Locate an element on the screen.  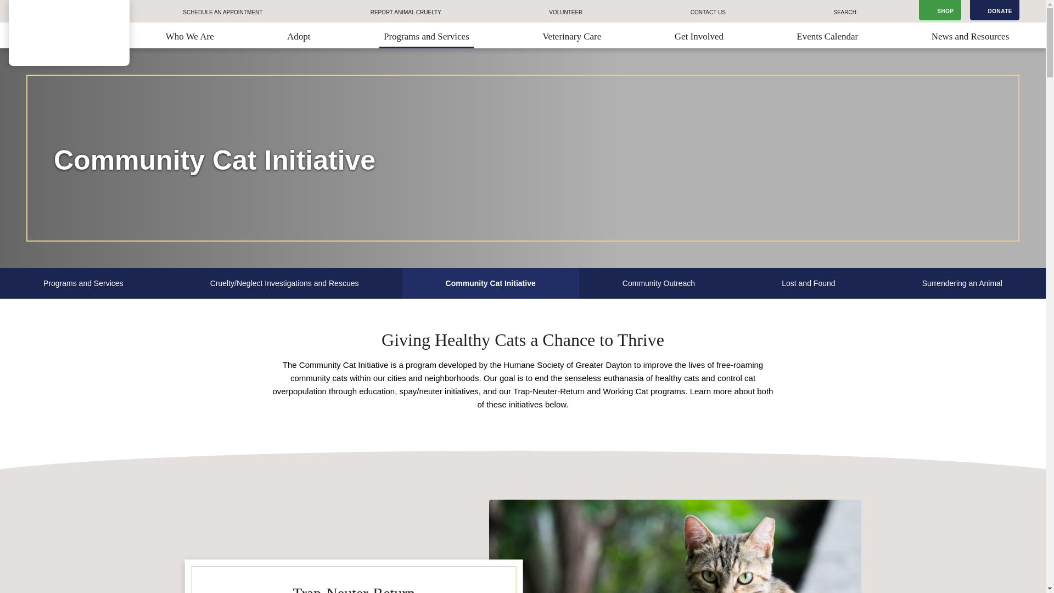
Who We Are is located at coordinates (189, 35).